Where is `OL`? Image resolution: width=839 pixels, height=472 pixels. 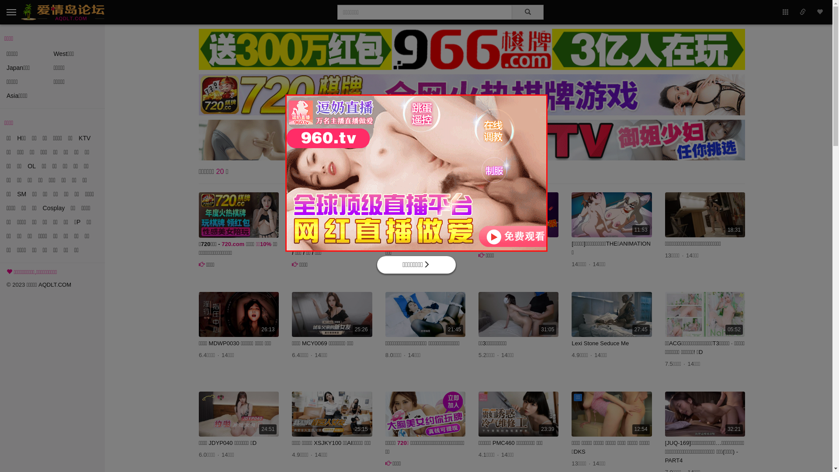
OL is located at coordinates (31, 166).